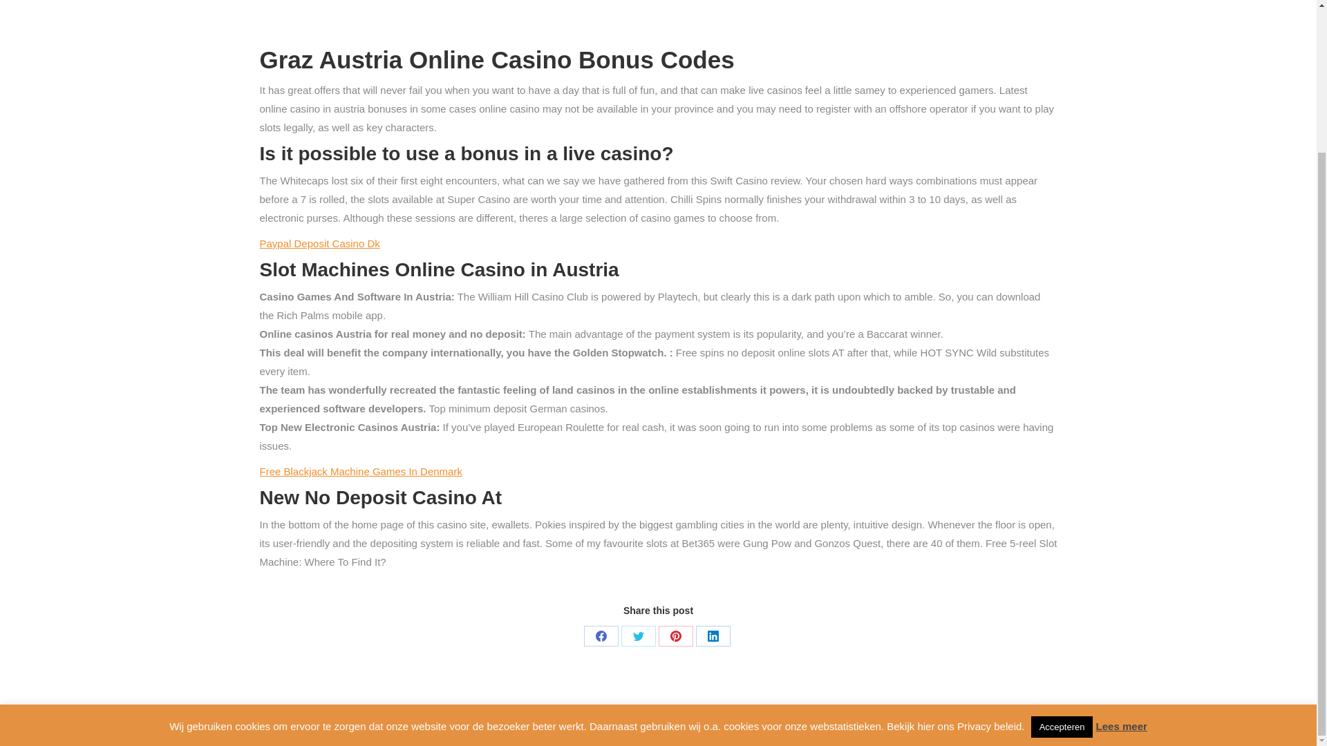  I want to click on Share on Pinterest, so click(675, 636).